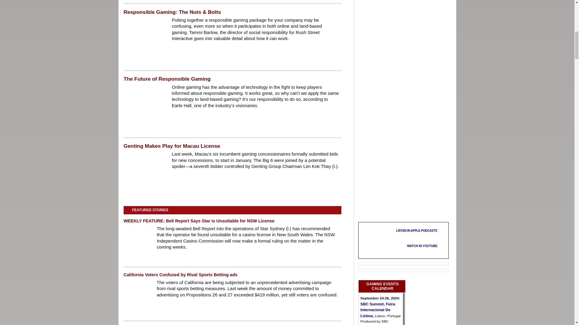 The height and width of the screenshot is (325, 579). Describe the element at coordinates (180, 275) in the screenshot. I see `California Voters Confused by Rival Sports Betting ads` at that location.